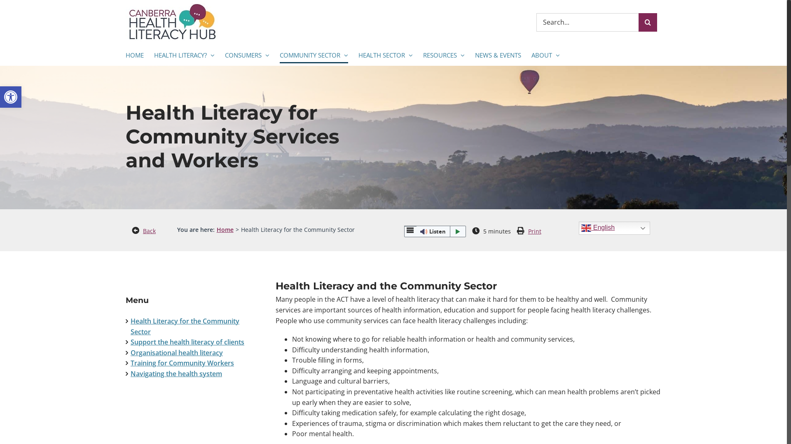  Describe the element at coordinates (314, 55) in the screenshot. I see `COMMUNITY SECTOR` at that location.